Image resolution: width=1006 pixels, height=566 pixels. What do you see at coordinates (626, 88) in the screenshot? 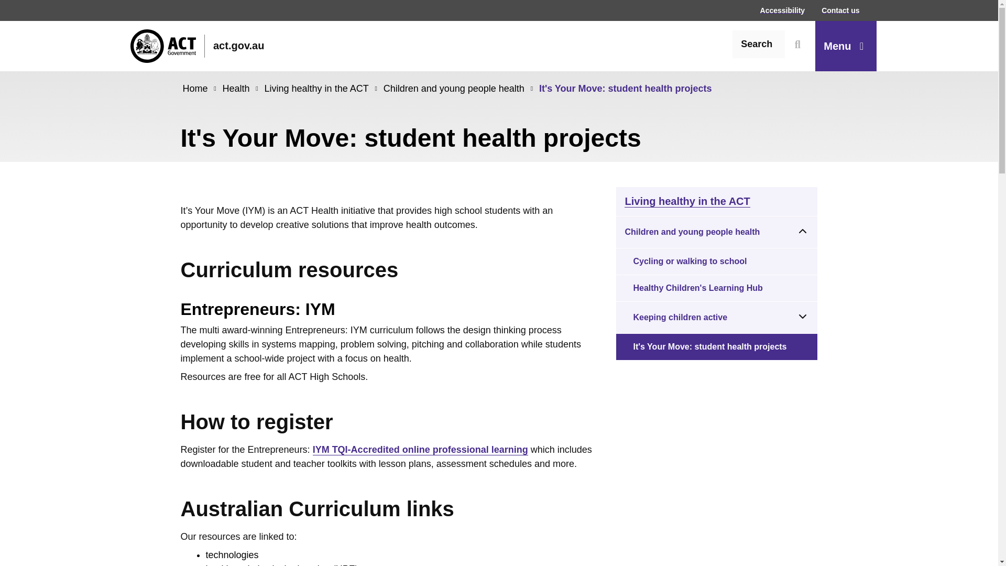
I see `Link to It's Your Move: student health projects` at bounding box center [626, 88].